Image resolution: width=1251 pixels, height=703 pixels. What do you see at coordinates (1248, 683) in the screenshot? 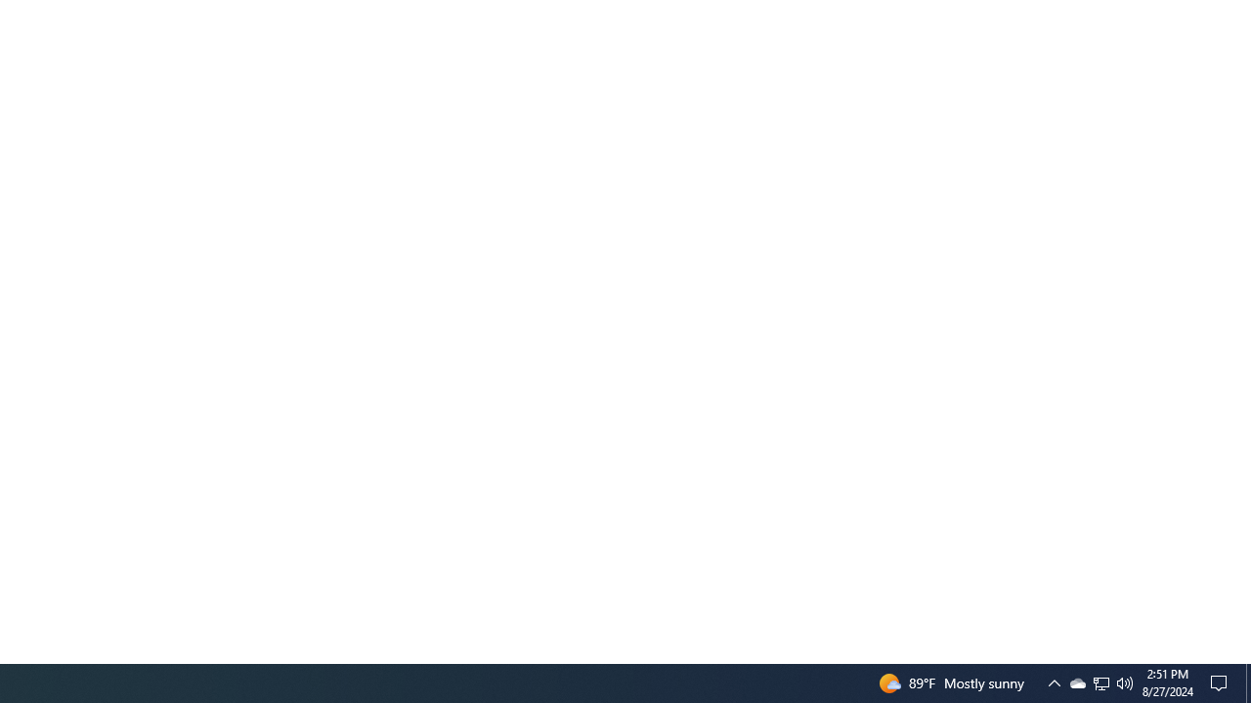
I see `Show desktop` at bounding box center [1248, 683].